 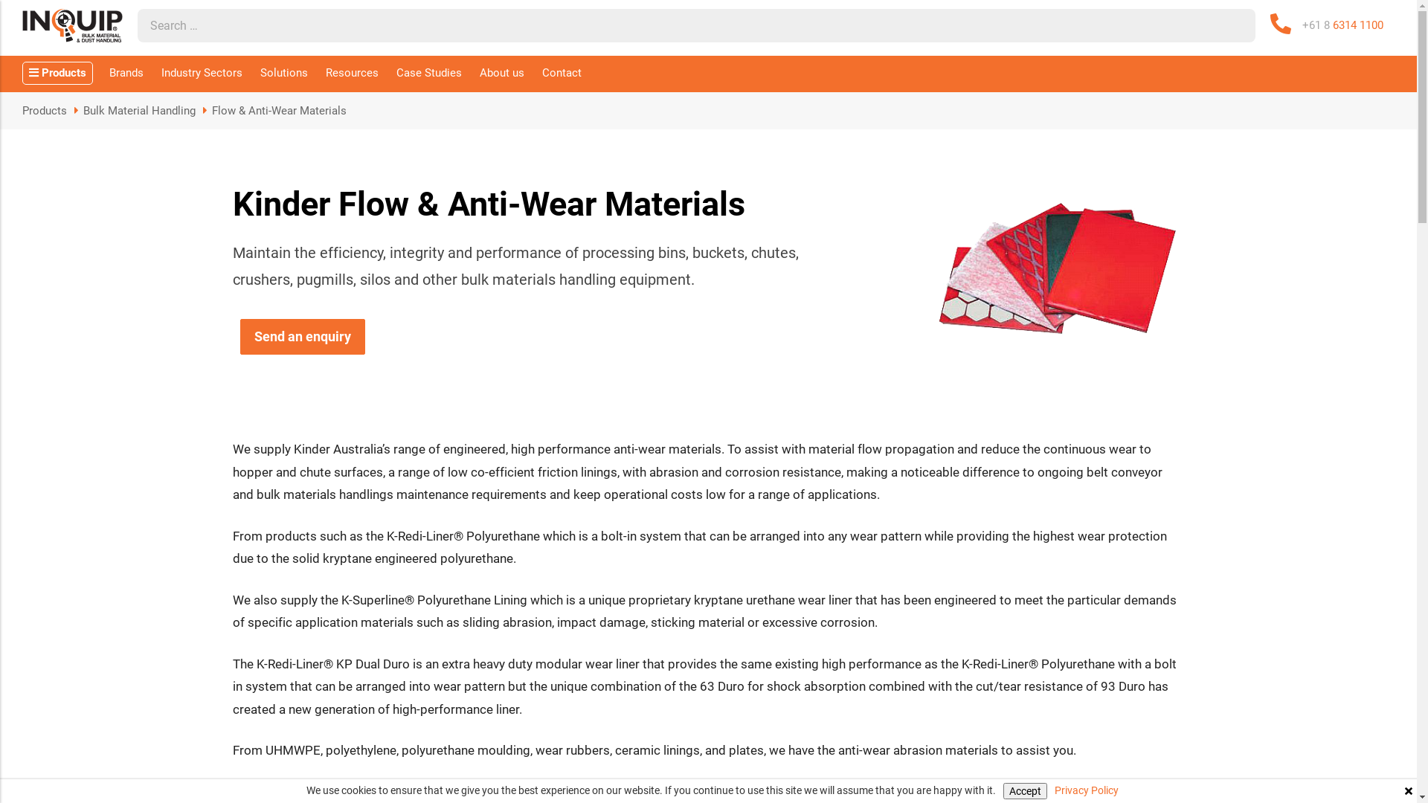 I want to click on Products, so click(x=45, y=111).